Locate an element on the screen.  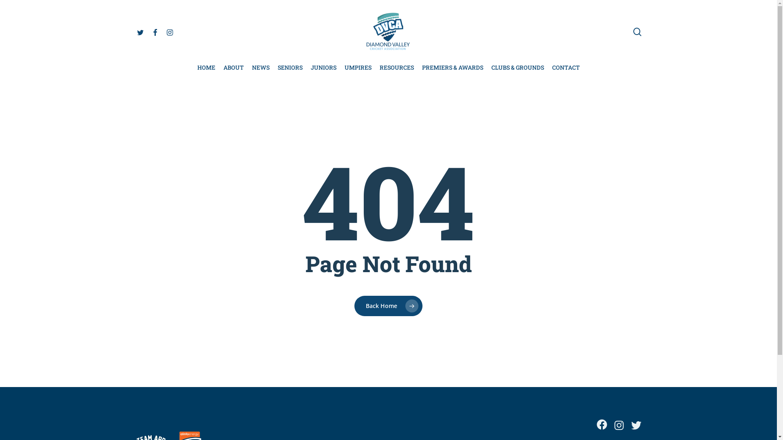
PREMIERS & AWARDS is located at coordinates (452, 68).